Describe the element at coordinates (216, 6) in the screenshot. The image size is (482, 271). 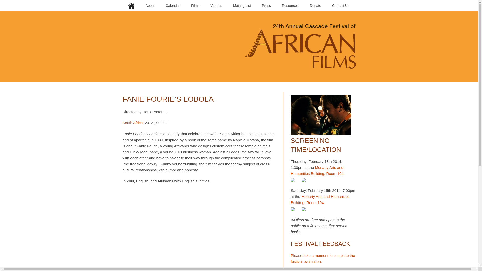
I see `Venues` at that location.